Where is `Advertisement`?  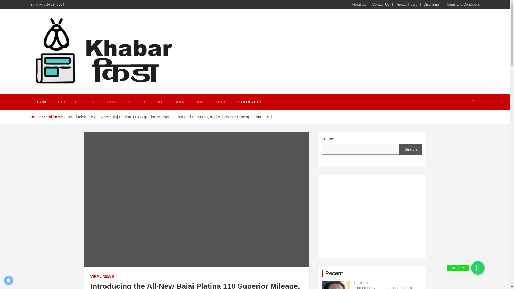
Advertisement is located at coordinates (372, 216).